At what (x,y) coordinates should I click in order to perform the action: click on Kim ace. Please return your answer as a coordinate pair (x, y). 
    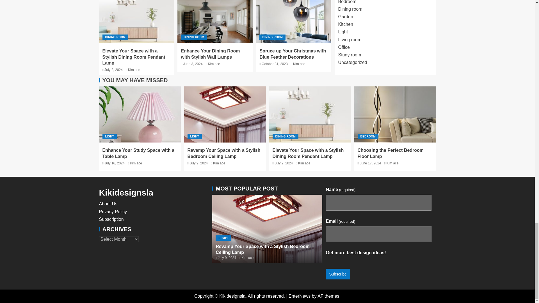
    Looking at the image, I should click on (134, 70).